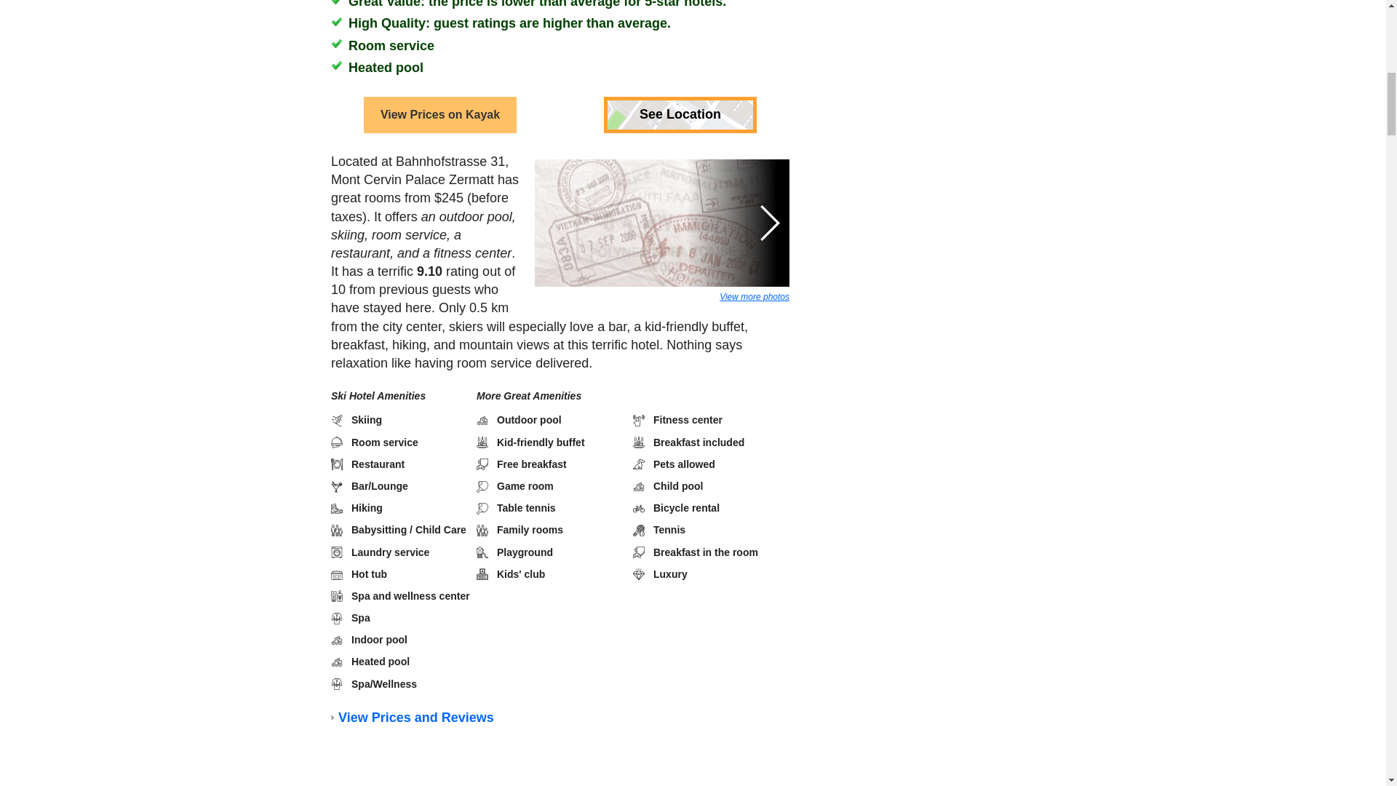  I want to click on View Prices and Reviews, so click(415, 718).